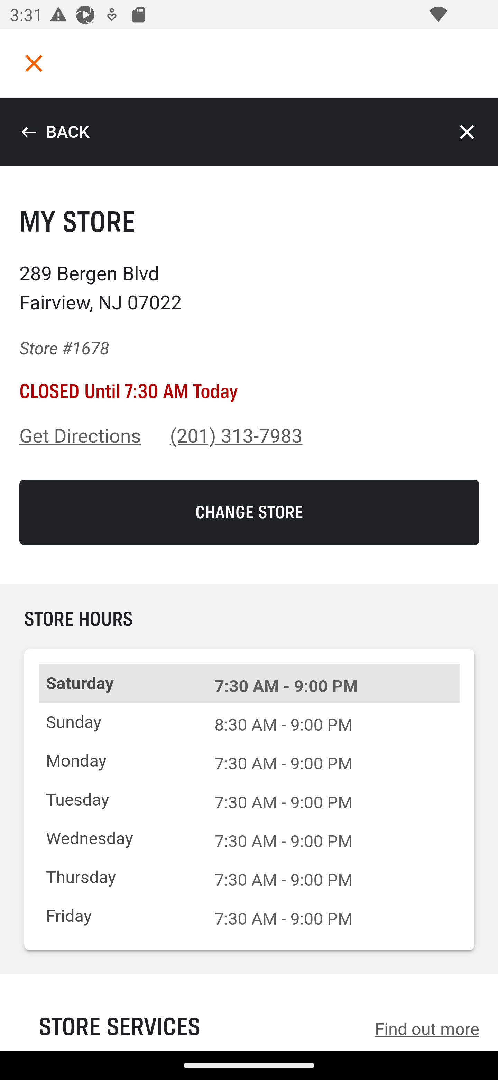 This screenshot has height=1080, width=498. I want to click on Close, so click(468, 132).